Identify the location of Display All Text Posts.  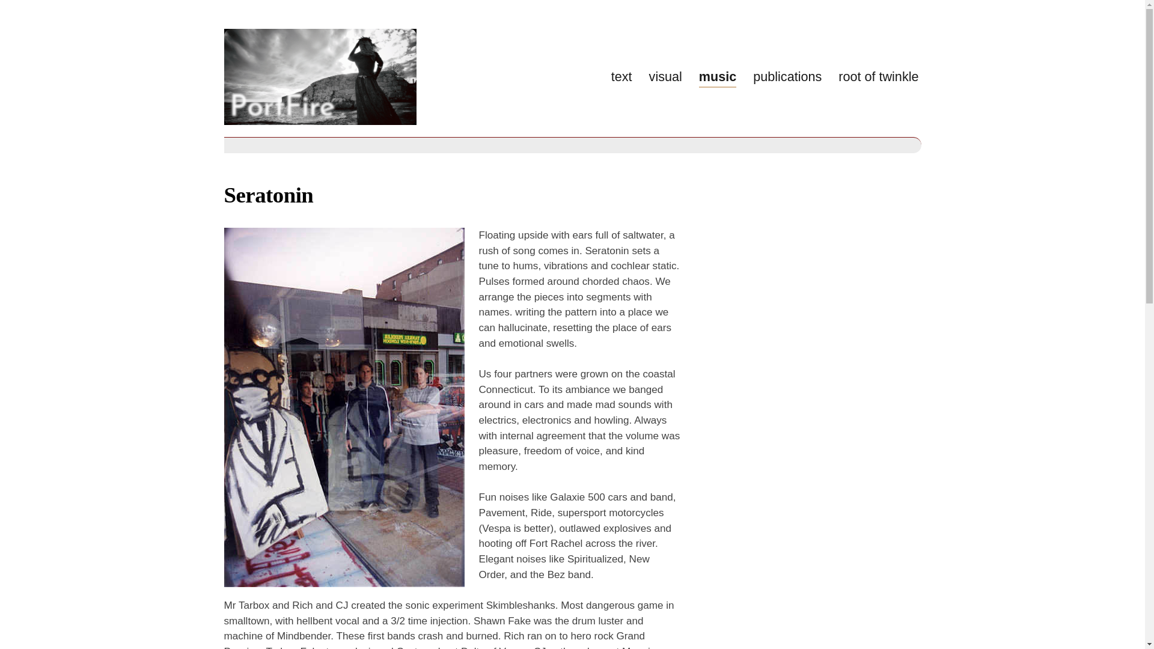
(621, 77).